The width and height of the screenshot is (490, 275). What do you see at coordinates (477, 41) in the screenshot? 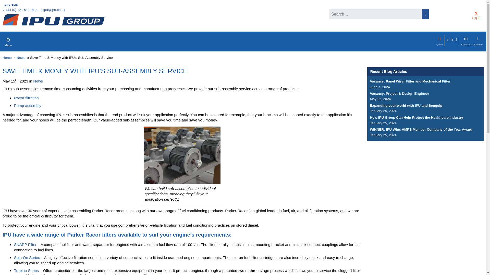
I see `Contact us` at bounding box center [477, 41].